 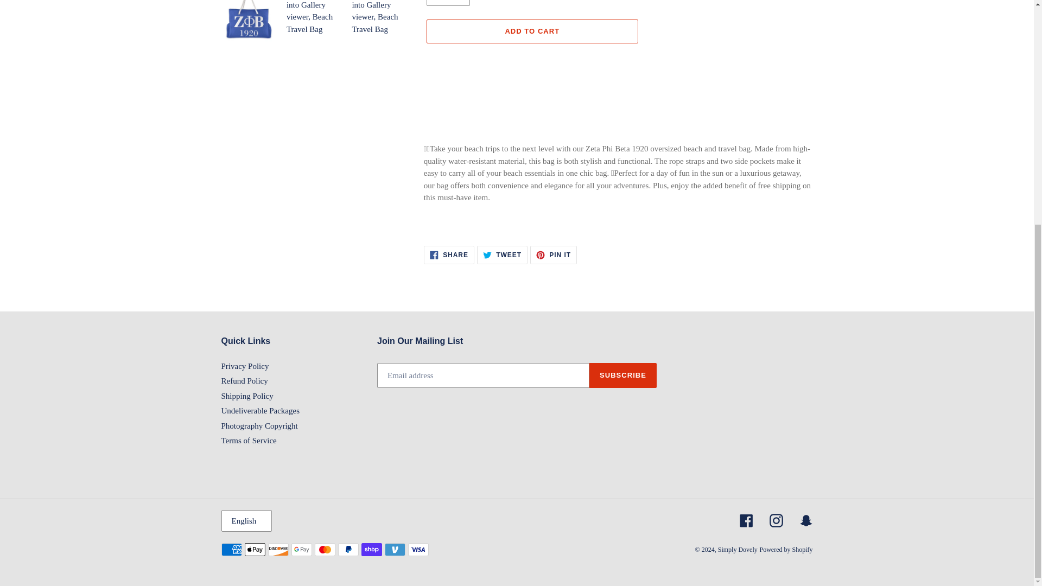 I want to click on Photography Copyright, so click(x=554, y=255).